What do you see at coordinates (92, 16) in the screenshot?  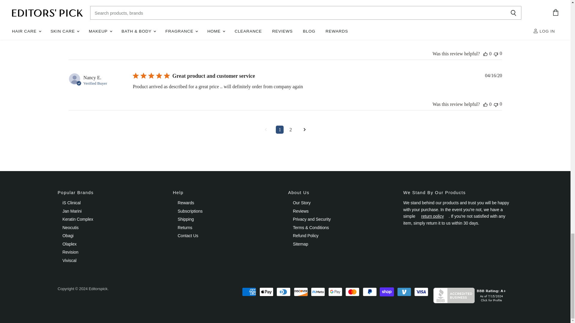 I see `Judith M.` at bounding box center [92, 16].